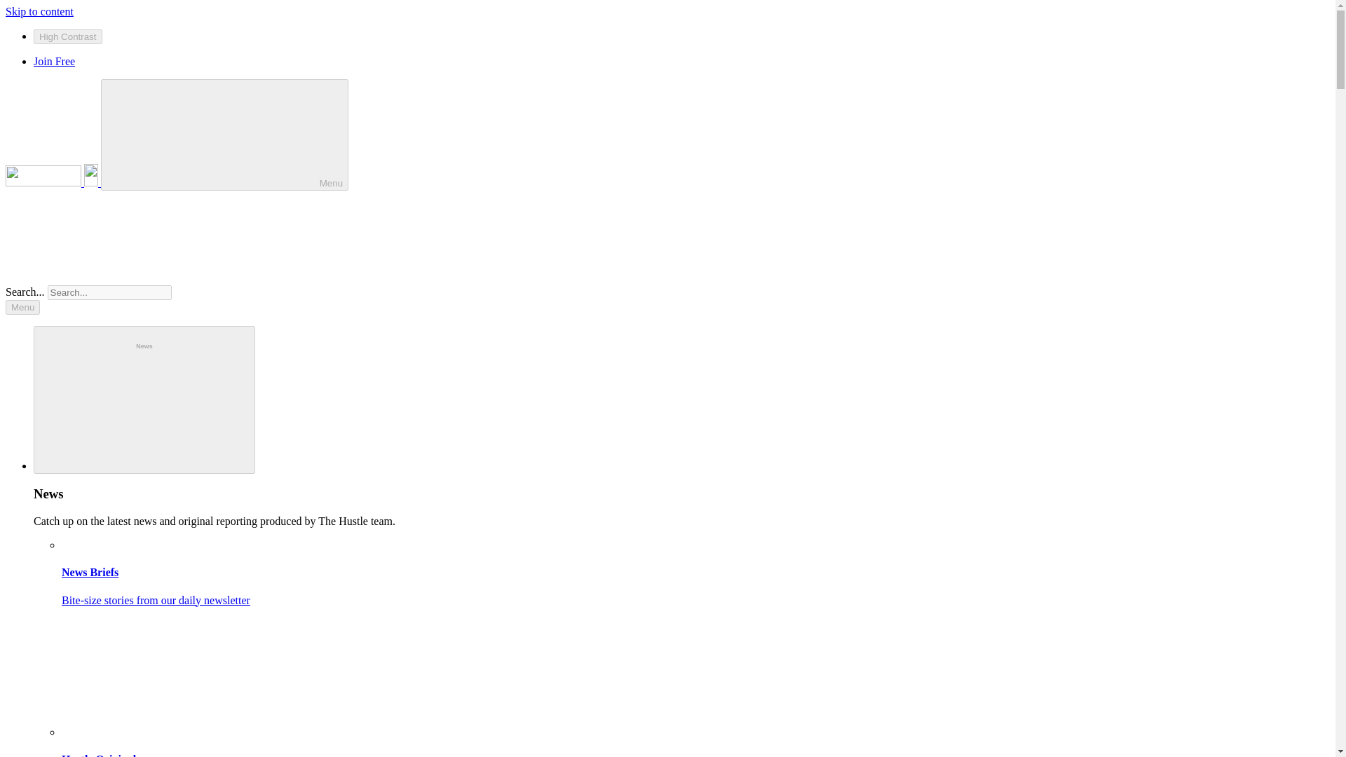 This screenshot has width=1346, height=757. What do you see at coordinates (224, 135) in the screenshot?
I see `Menu` at bounding box center [224, 135].